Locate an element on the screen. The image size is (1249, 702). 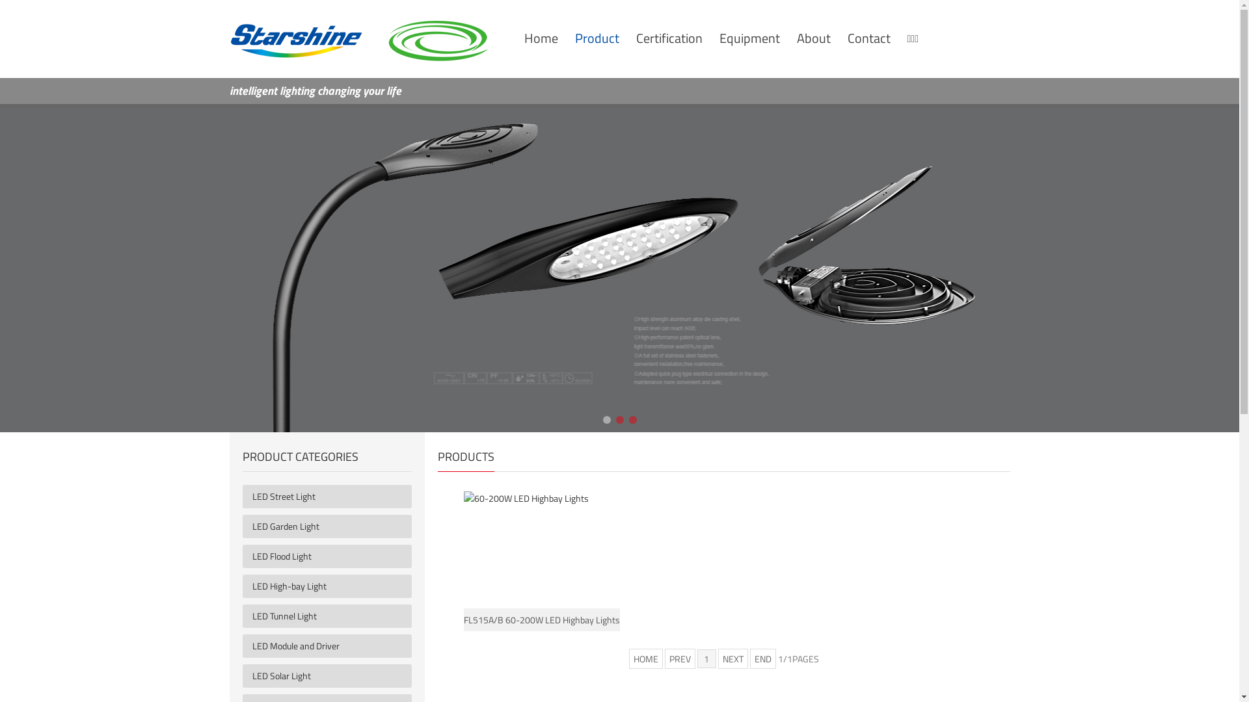
Certification is located at coordinates (669, 38).